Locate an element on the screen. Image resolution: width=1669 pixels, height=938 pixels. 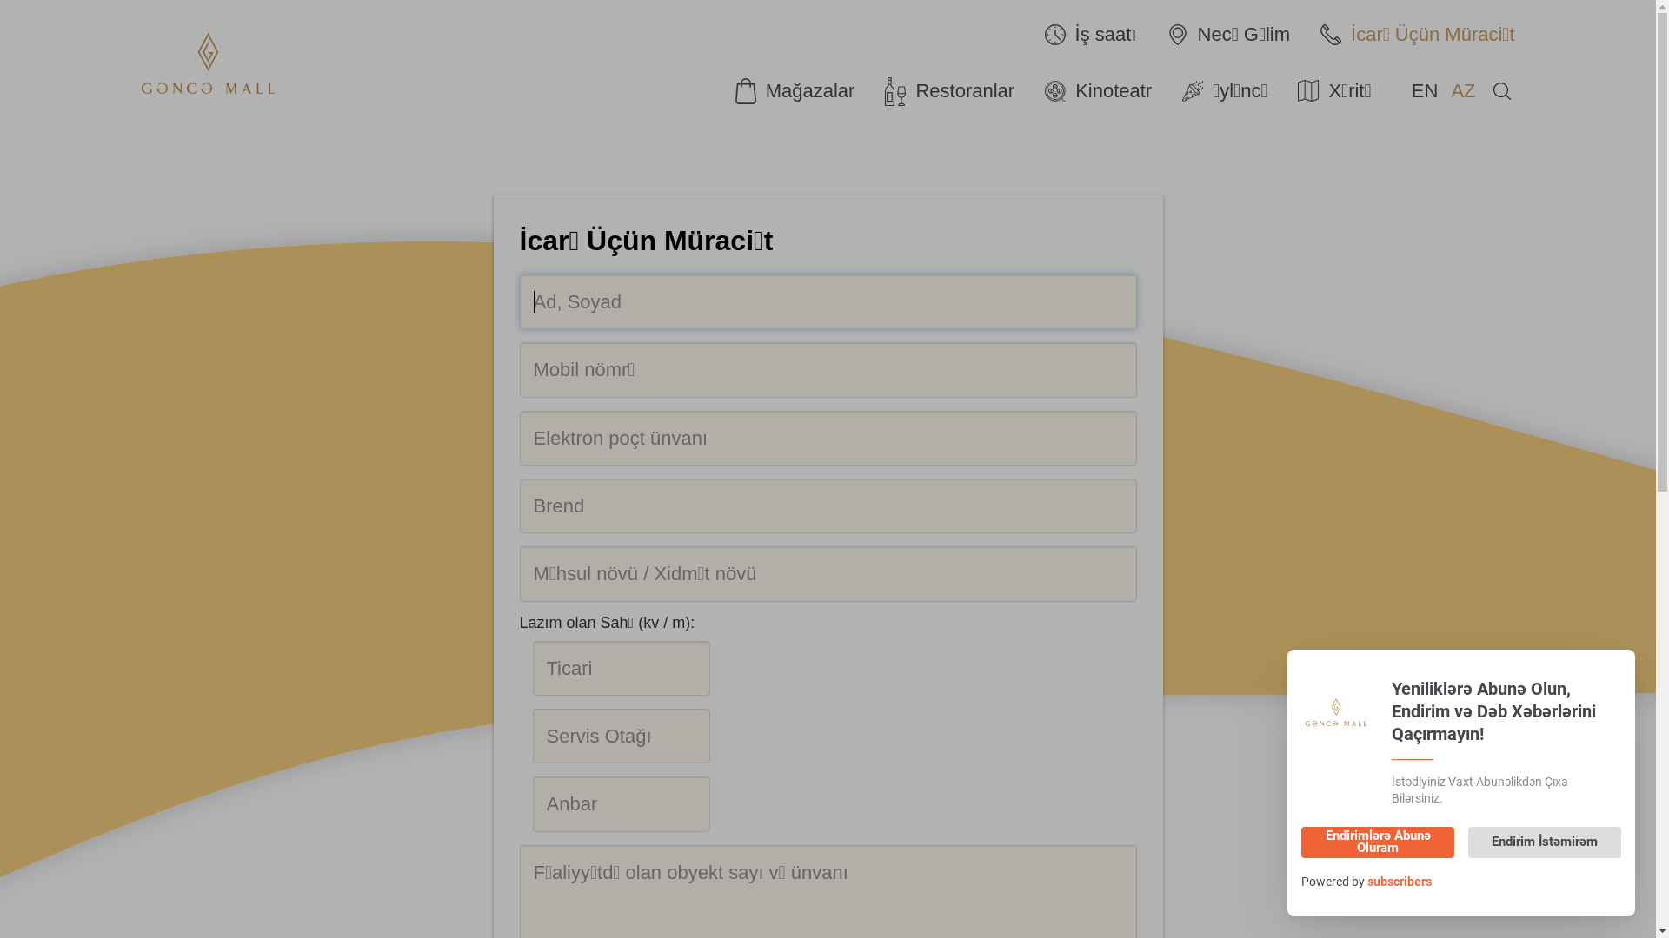
EN is located at coordinates (1426, 90).